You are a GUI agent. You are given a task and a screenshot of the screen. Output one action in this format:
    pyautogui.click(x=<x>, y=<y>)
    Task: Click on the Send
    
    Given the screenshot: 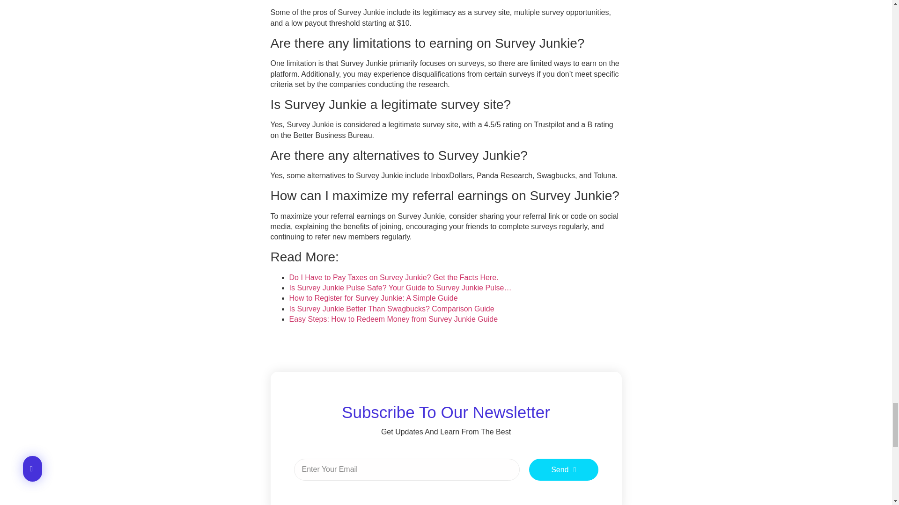 What is the action you would take?
    pyautogui.click(x=564, y=469)
    